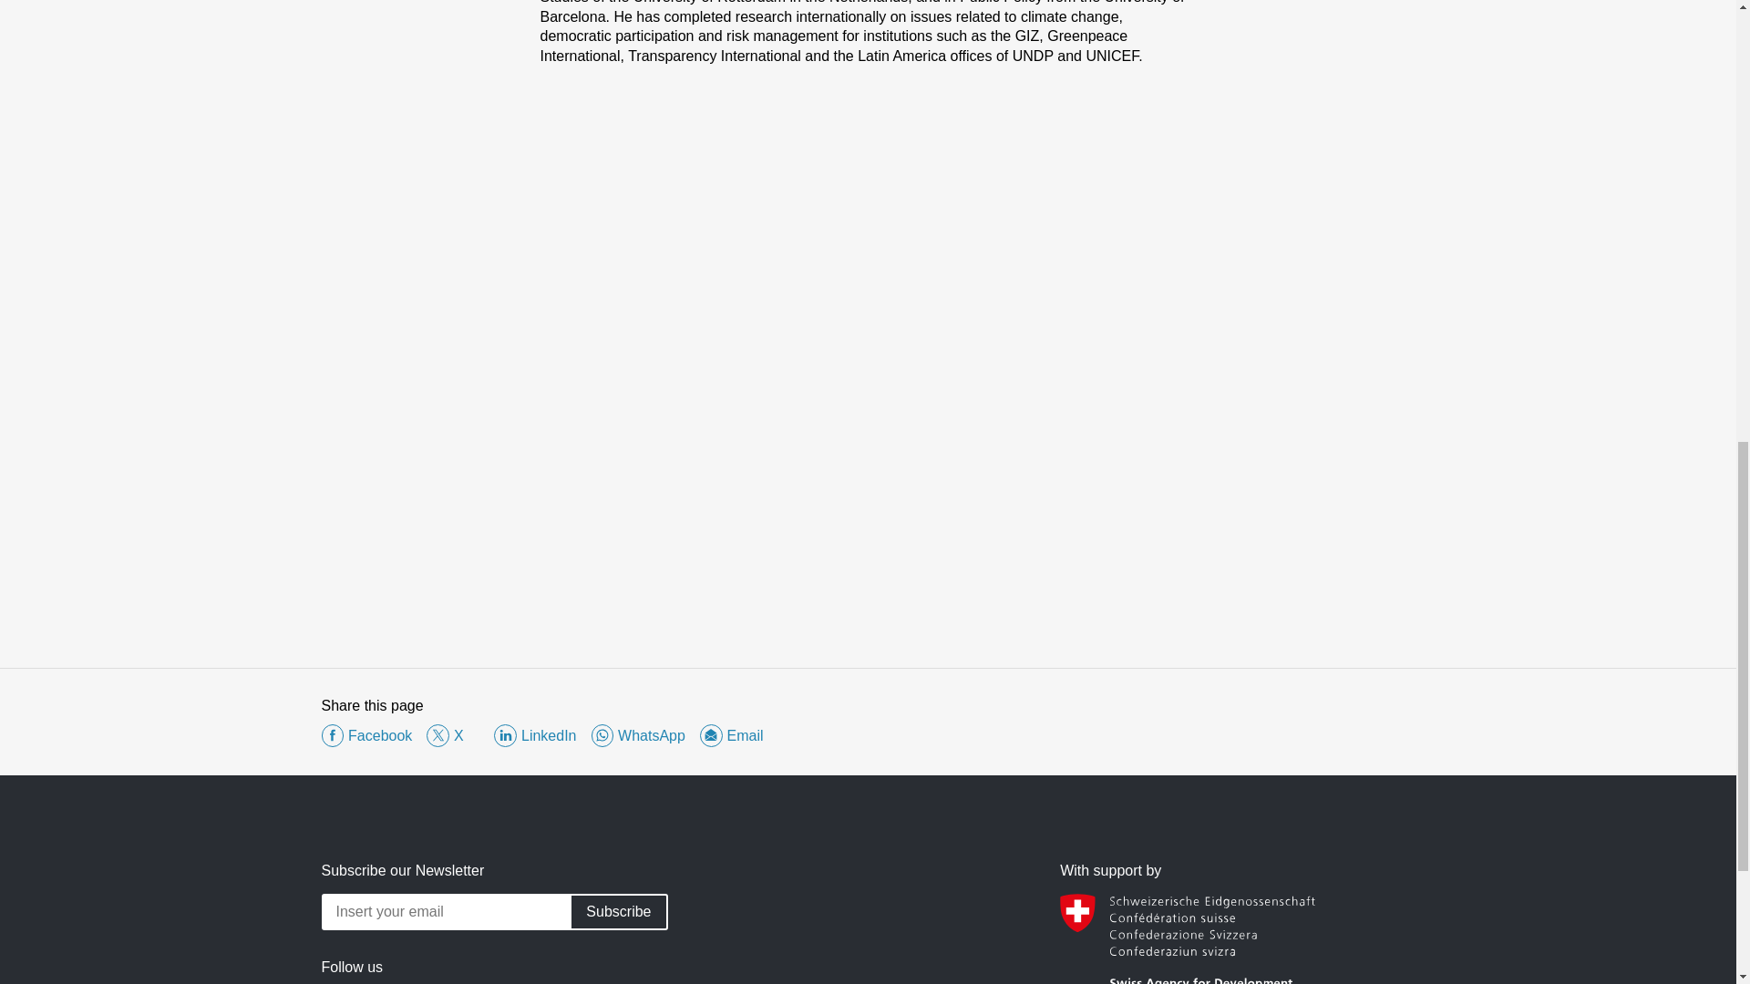 The height and width of the screenshot is (984, 1750). I want to click on Email, so click(731, 734).